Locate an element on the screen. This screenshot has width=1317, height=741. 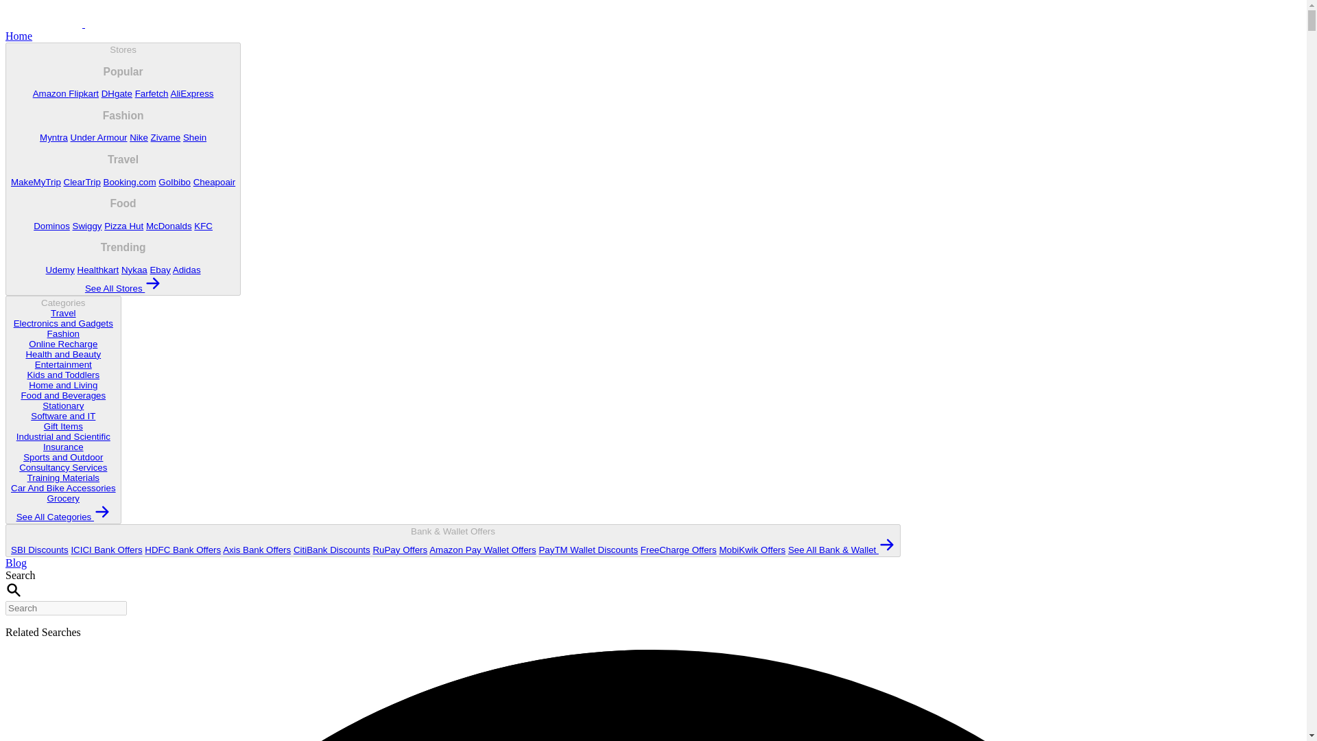
GoIbibo is located at coordinates (174, 183).